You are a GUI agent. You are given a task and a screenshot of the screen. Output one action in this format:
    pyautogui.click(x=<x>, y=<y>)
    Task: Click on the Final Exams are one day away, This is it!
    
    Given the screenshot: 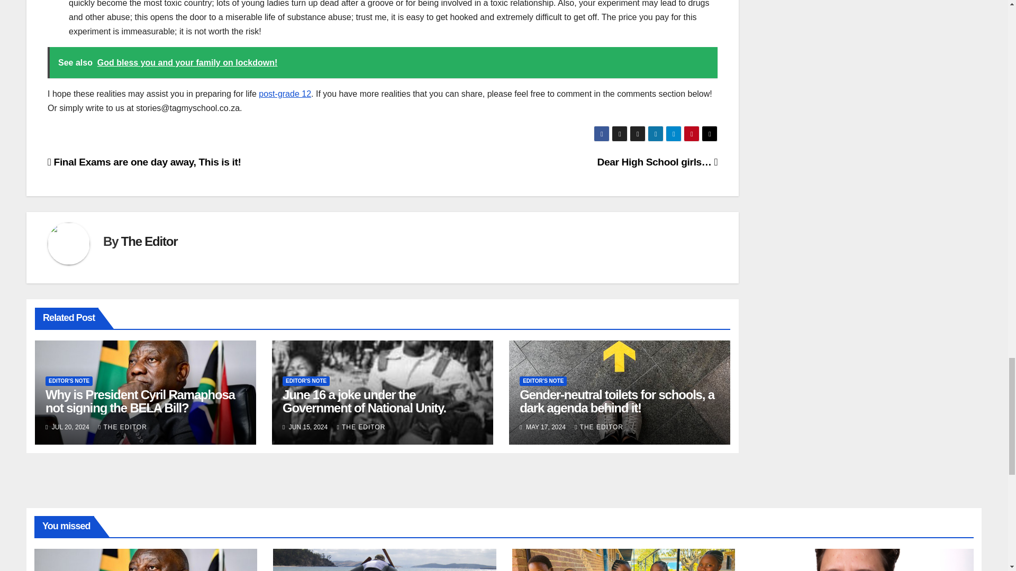 What is the action you would take?
    pyautogui.click(x=144, y=162)
    